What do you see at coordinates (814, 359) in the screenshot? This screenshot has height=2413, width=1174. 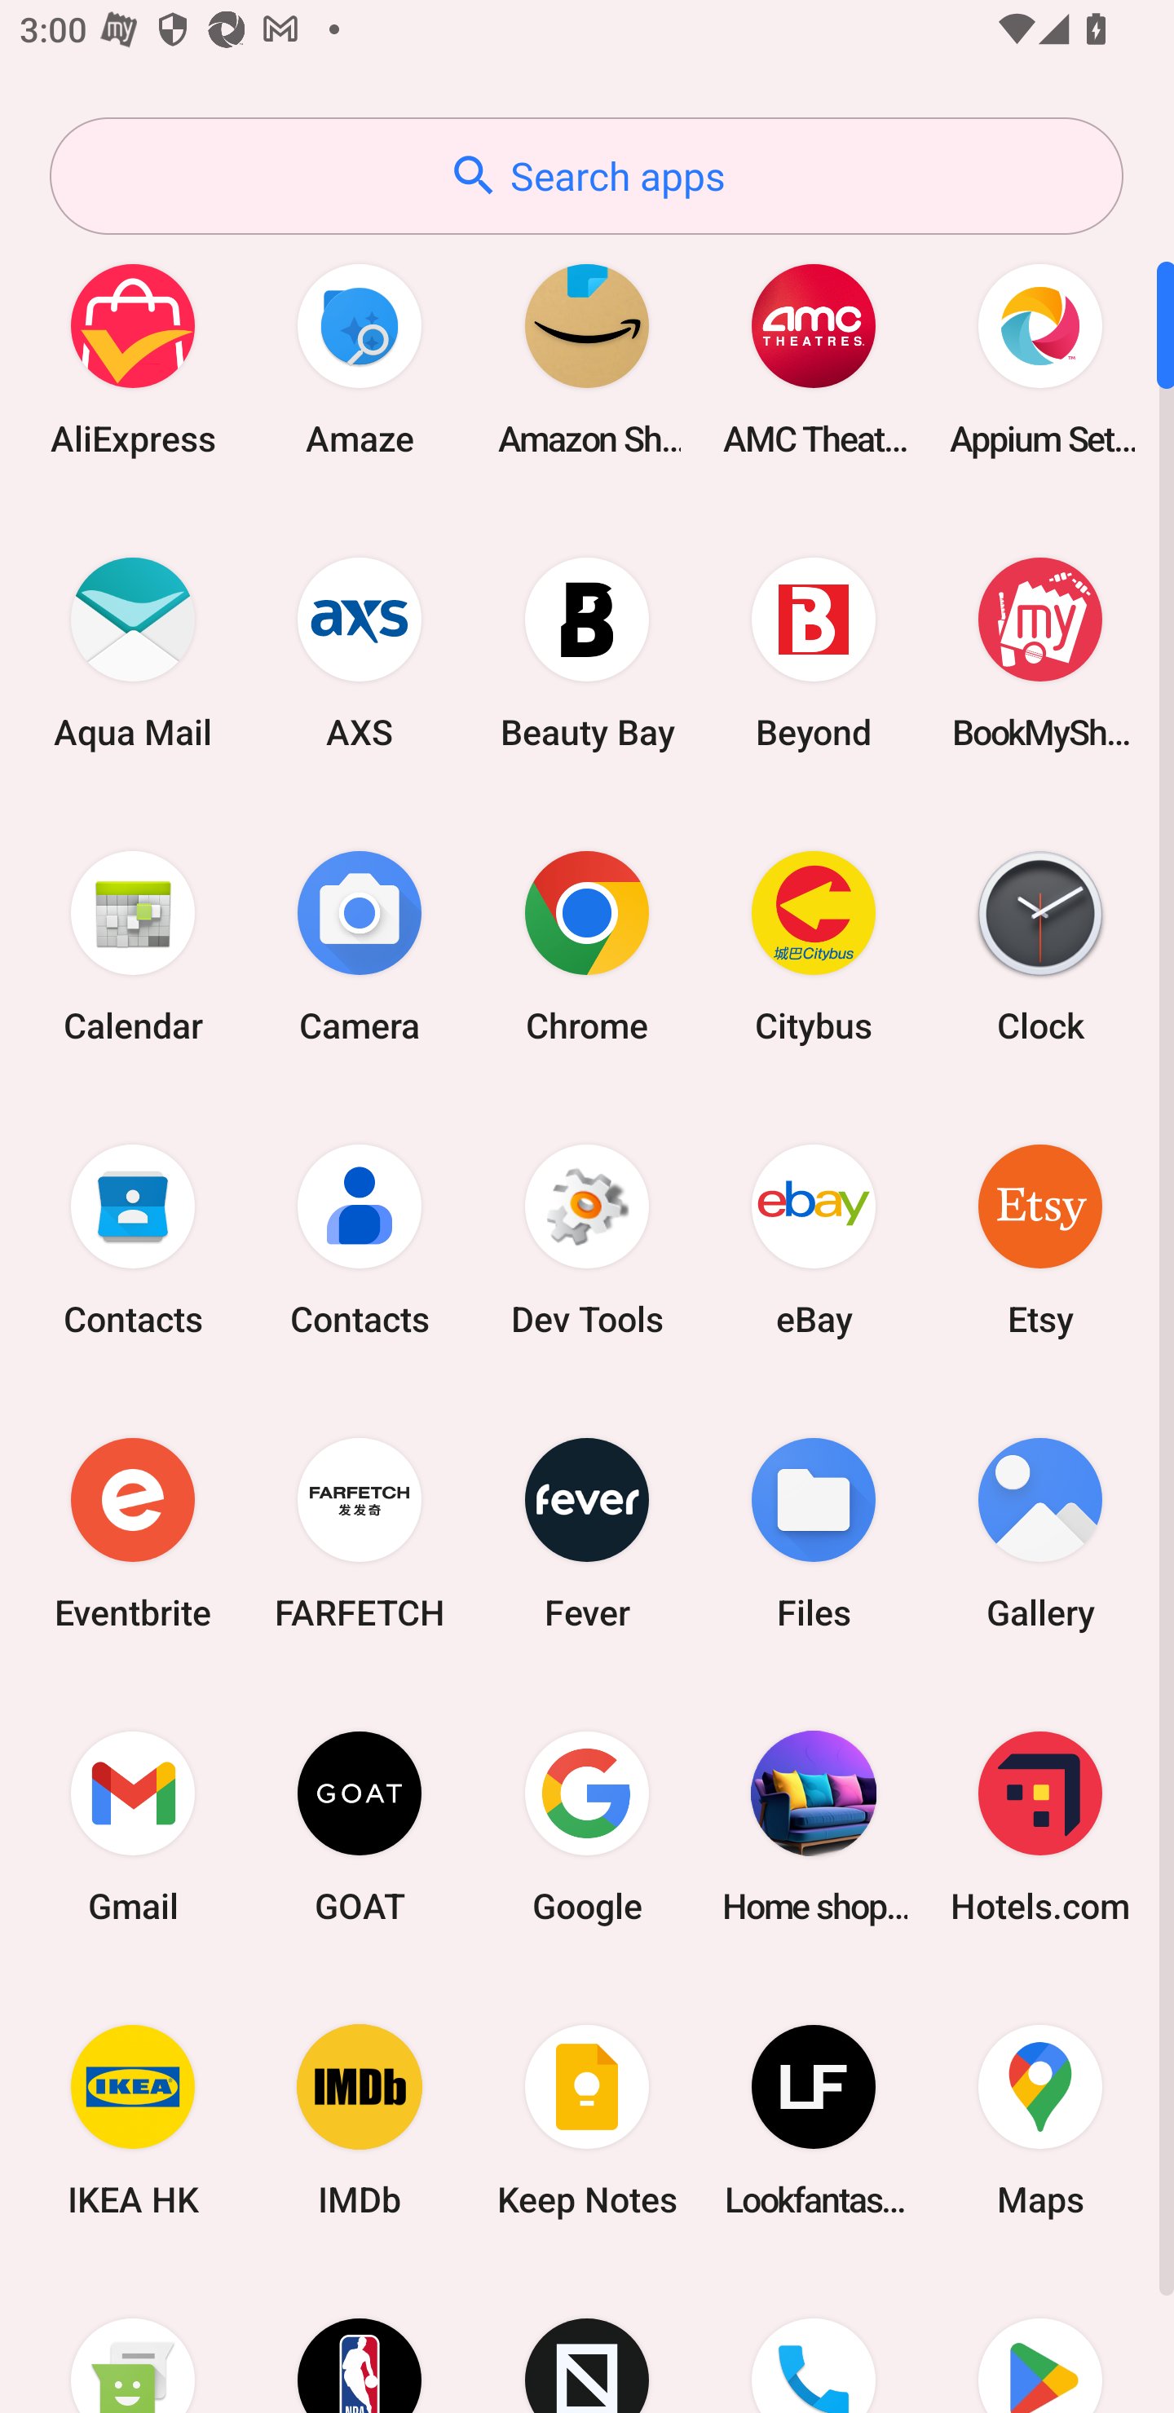 I see `AMC Theatres` at bounding box center [814, 359].